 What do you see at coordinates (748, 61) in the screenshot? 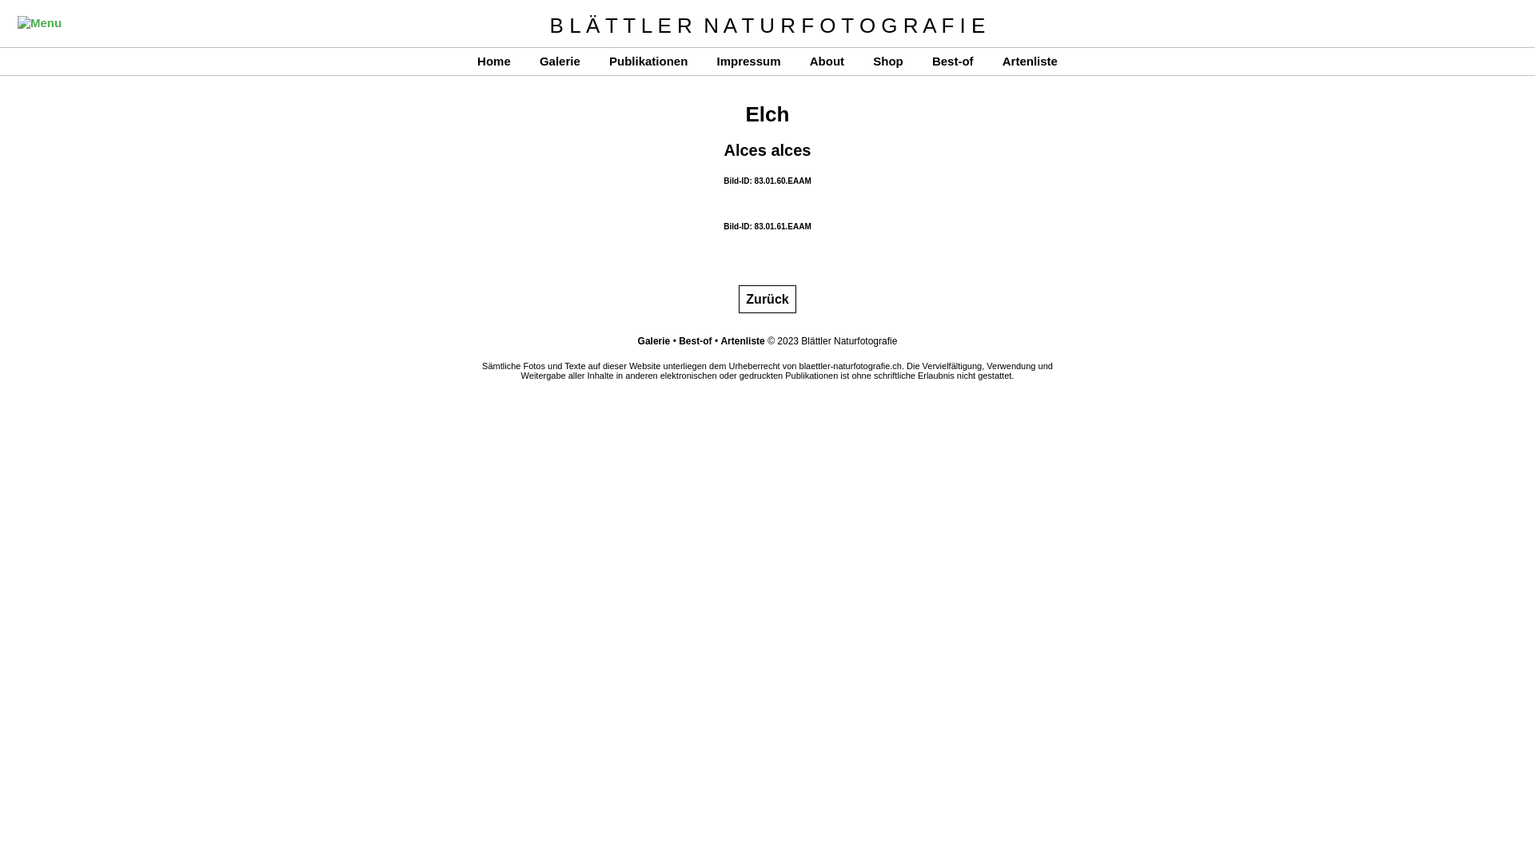
I see `Impressum` at bounding box center [748, 61].